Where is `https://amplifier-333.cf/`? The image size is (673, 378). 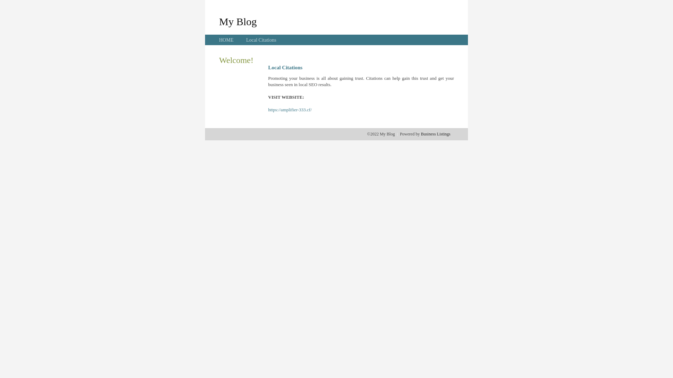 https://amplifier-333.cf/ is located at coordinates (290, 110).